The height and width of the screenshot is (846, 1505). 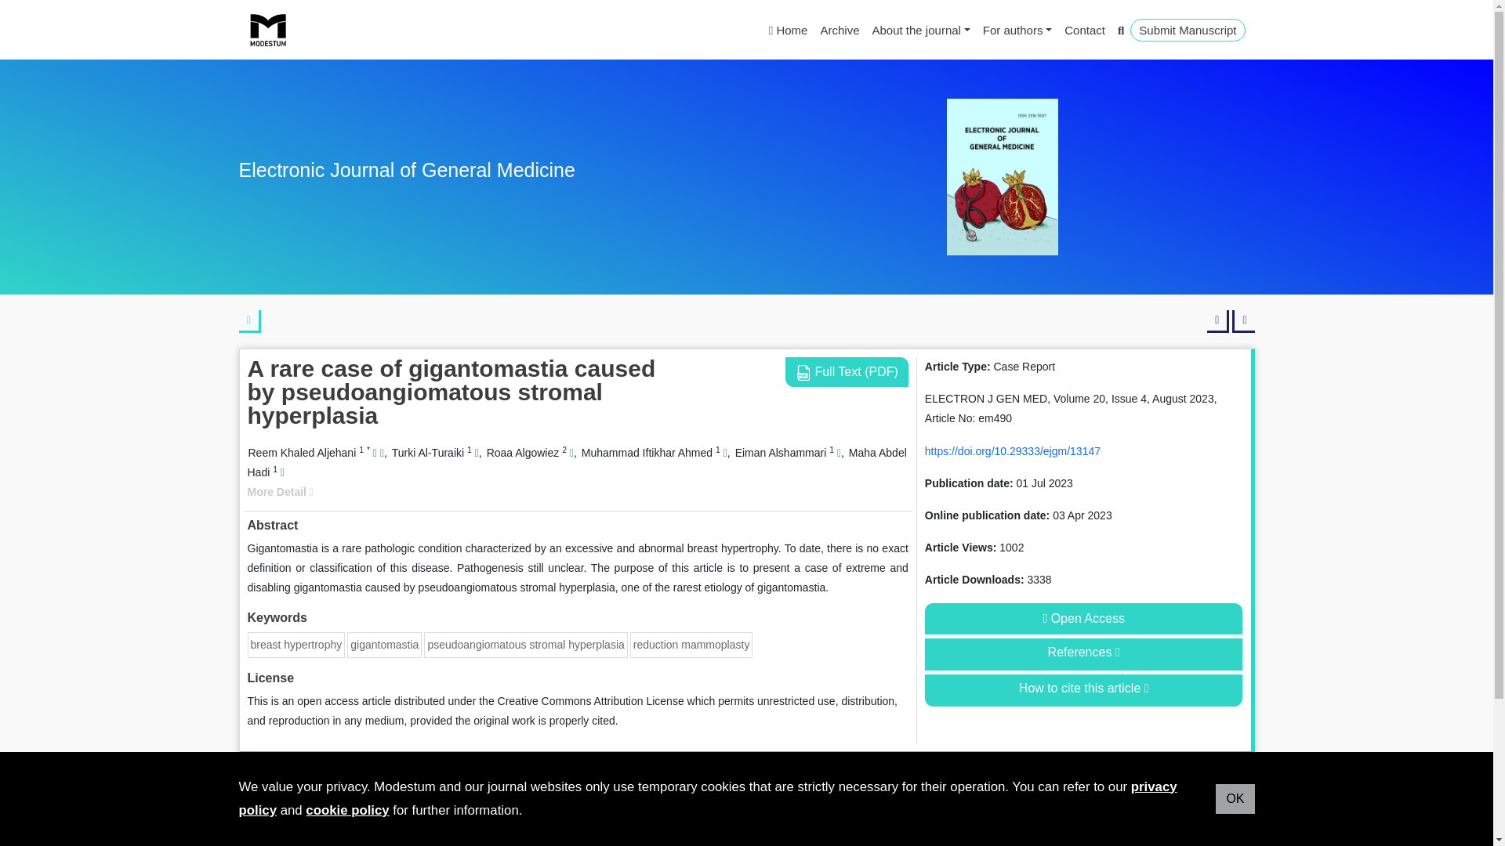 What do you see at coordinates (1187, 30) in the screenshot?
I see `Submit Manuscript` at bounding box center [1187, 30].